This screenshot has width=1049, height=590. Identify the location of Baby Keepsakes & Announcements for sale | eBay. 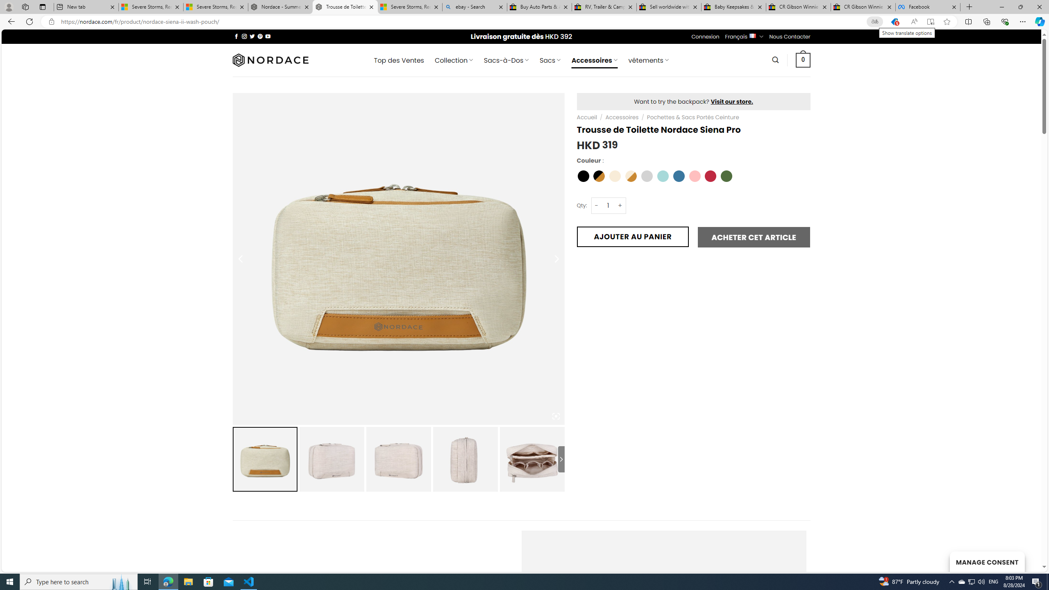
(733, 7).